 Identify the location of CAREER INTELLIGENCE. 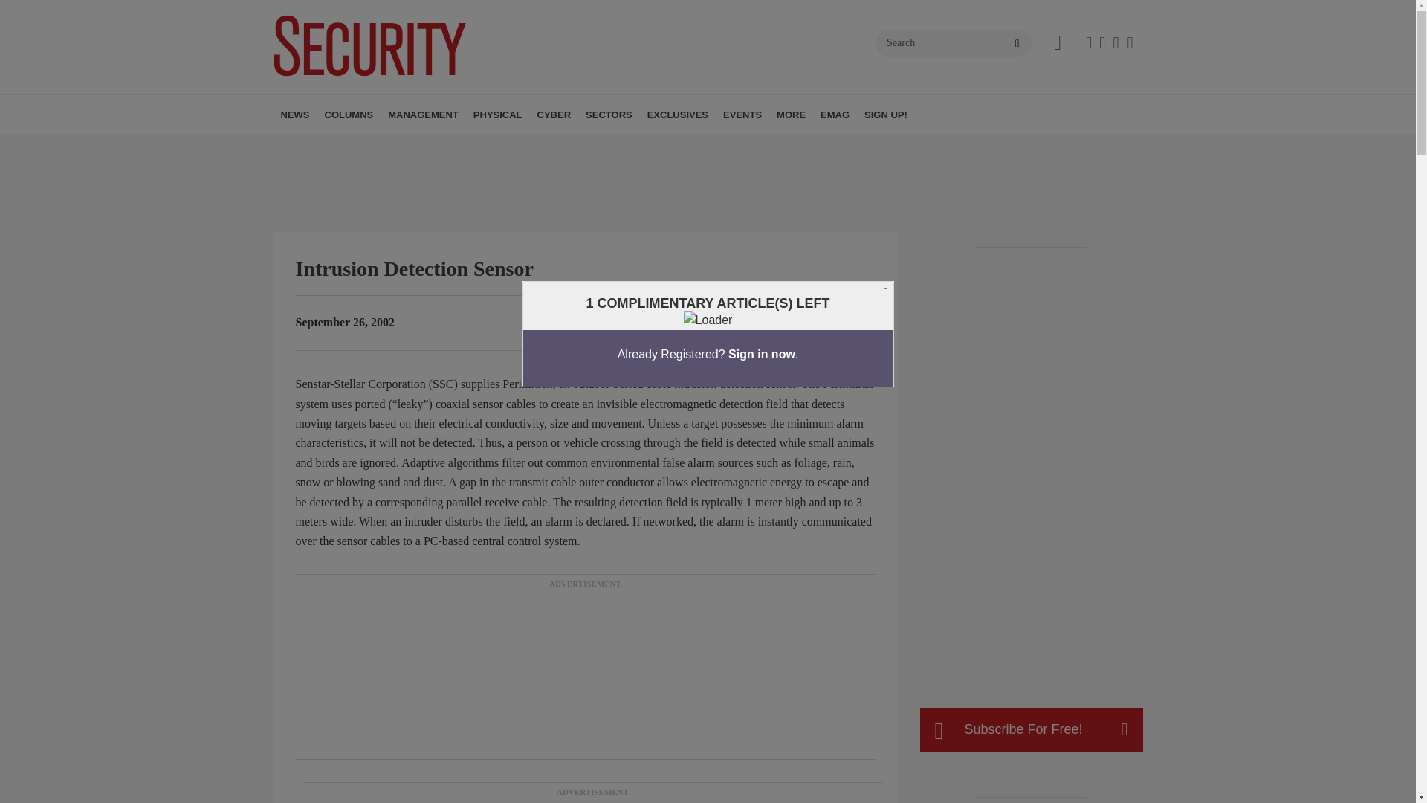
(428, 147).